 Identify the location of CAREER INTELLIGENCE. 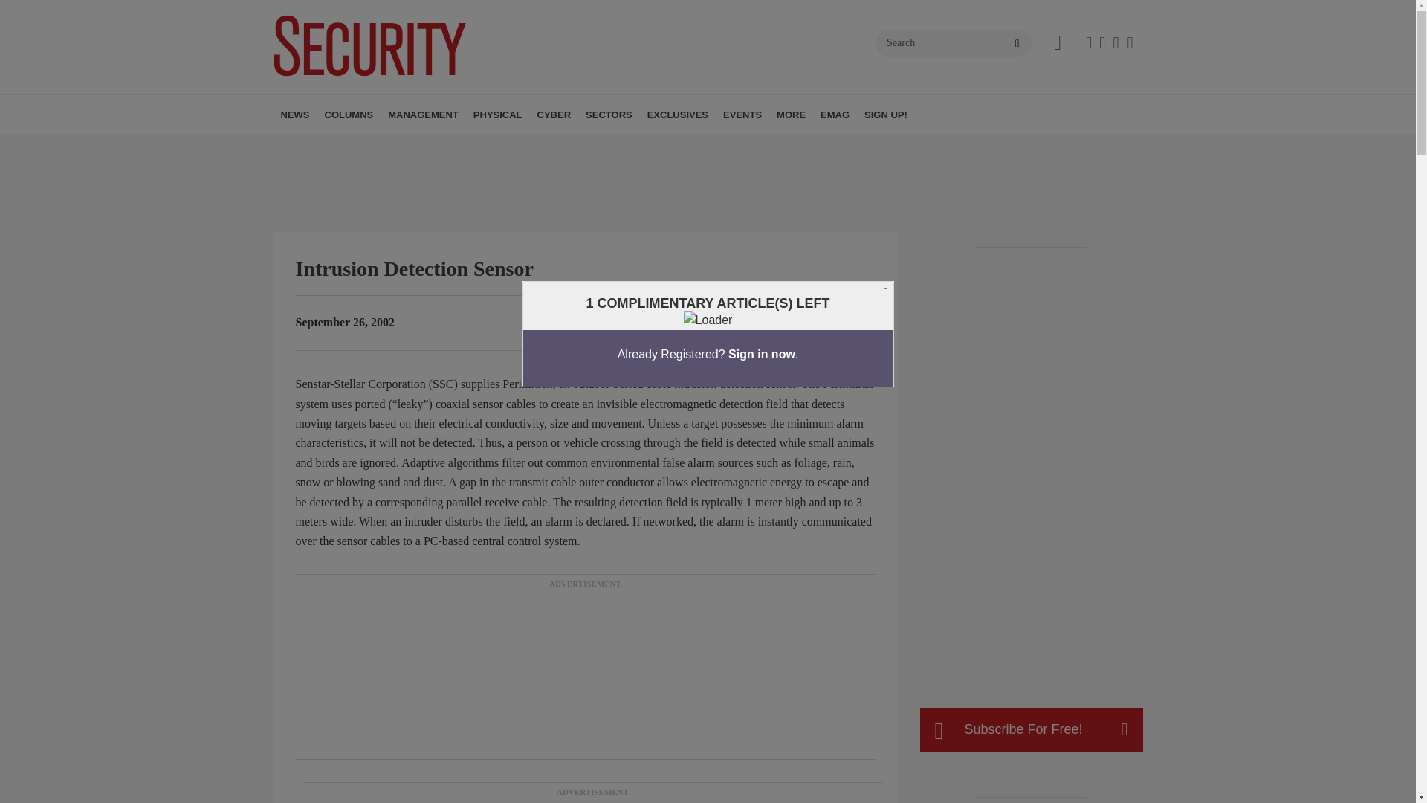
(428, 147).